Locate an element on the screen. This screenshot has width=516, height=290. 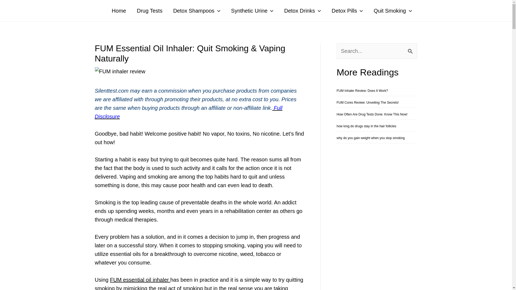
Drug Tests is located at coordinates (149, 11).